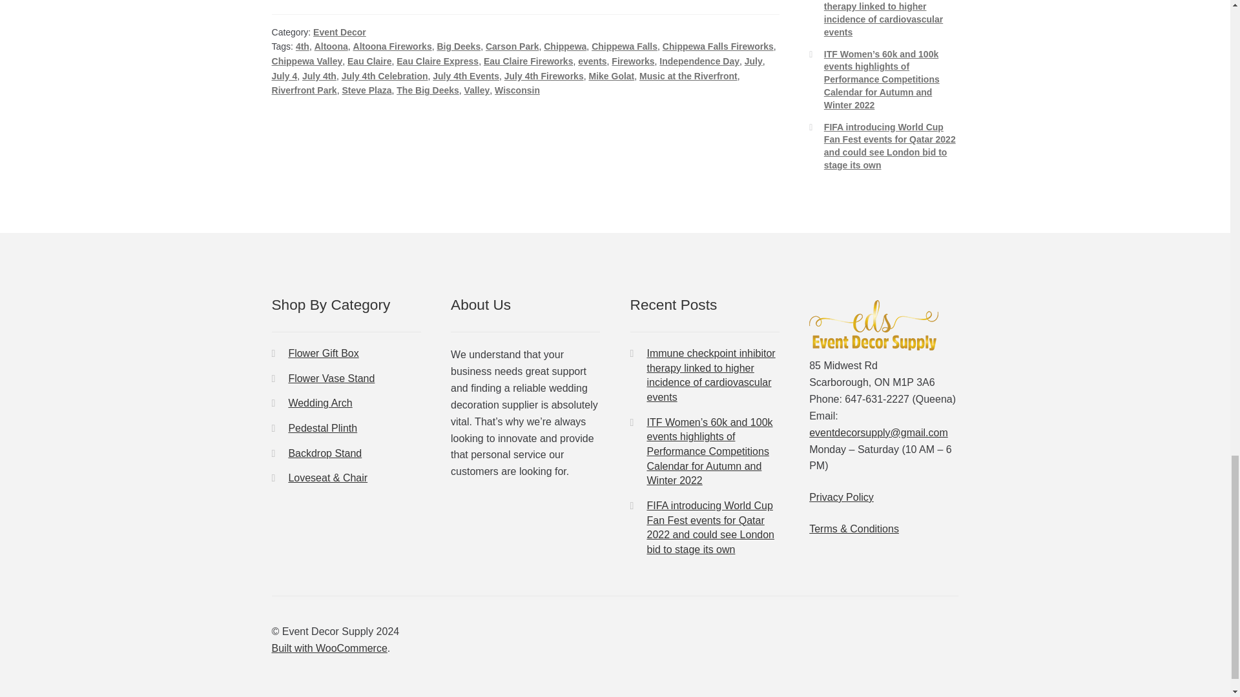 The image size is (1240, 697). Describe the element at coordinates (329, 648) in the screenshot. I see `WooCommerce - The Best eCommerce Platform for WordPress` at that location.